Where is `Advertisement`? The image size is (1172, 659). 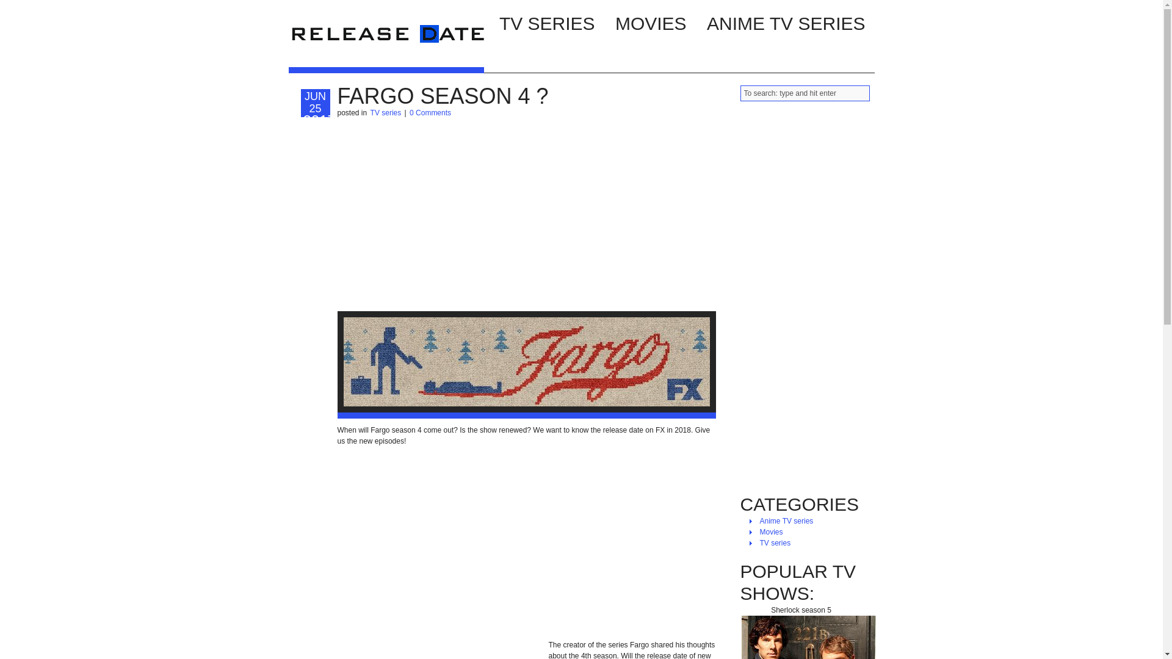 Advertisement is located at coordinates (440, 652).